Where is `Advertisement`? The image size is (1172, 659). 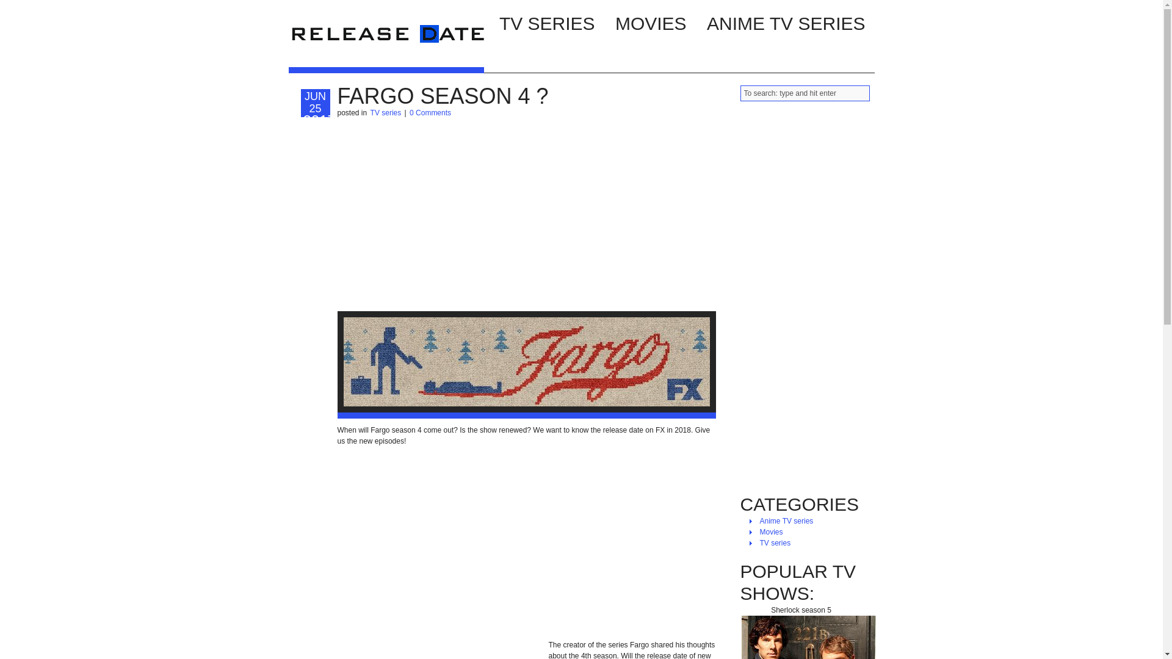 Advertisement is located at coordinates (440, 652).